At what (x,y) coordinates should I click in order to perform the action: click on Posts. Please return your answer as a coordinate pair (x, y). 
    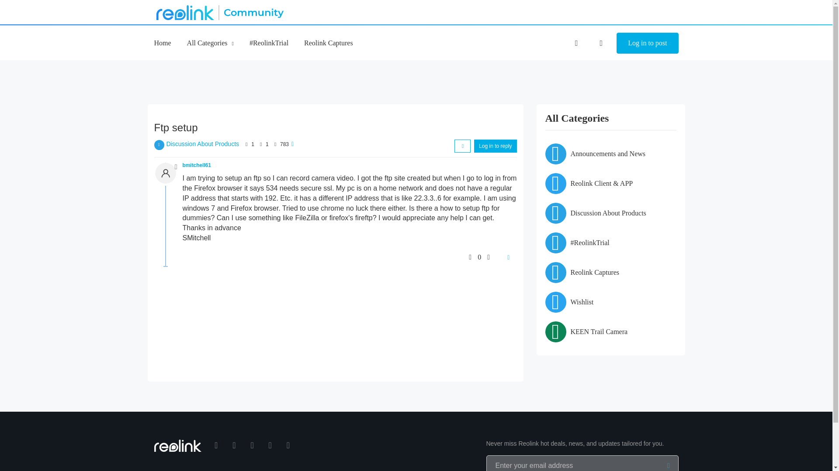
    Looking at the image, I should click on (260, 144).